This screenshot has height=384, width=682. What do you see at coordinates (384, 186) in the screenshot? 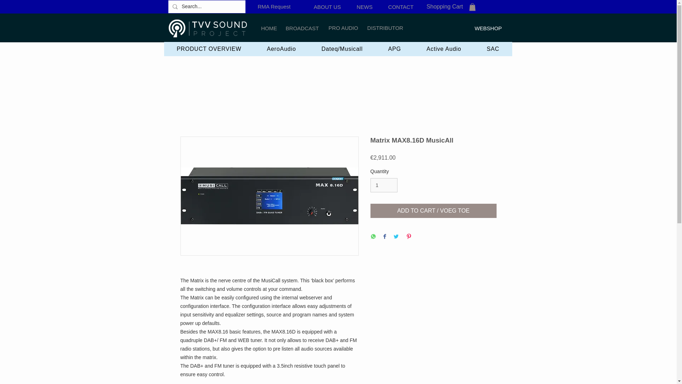
I see `1` at bounding box center [384, 186].